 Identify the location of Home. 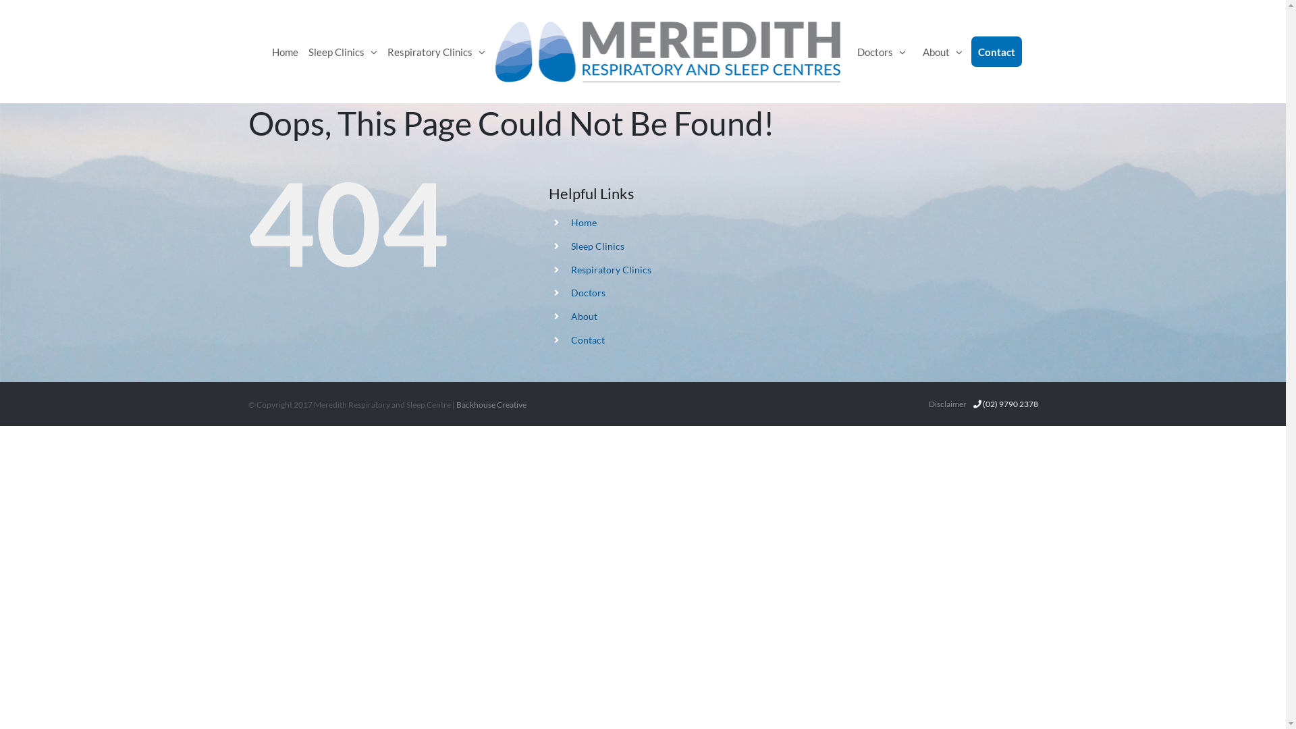
(285, 51).